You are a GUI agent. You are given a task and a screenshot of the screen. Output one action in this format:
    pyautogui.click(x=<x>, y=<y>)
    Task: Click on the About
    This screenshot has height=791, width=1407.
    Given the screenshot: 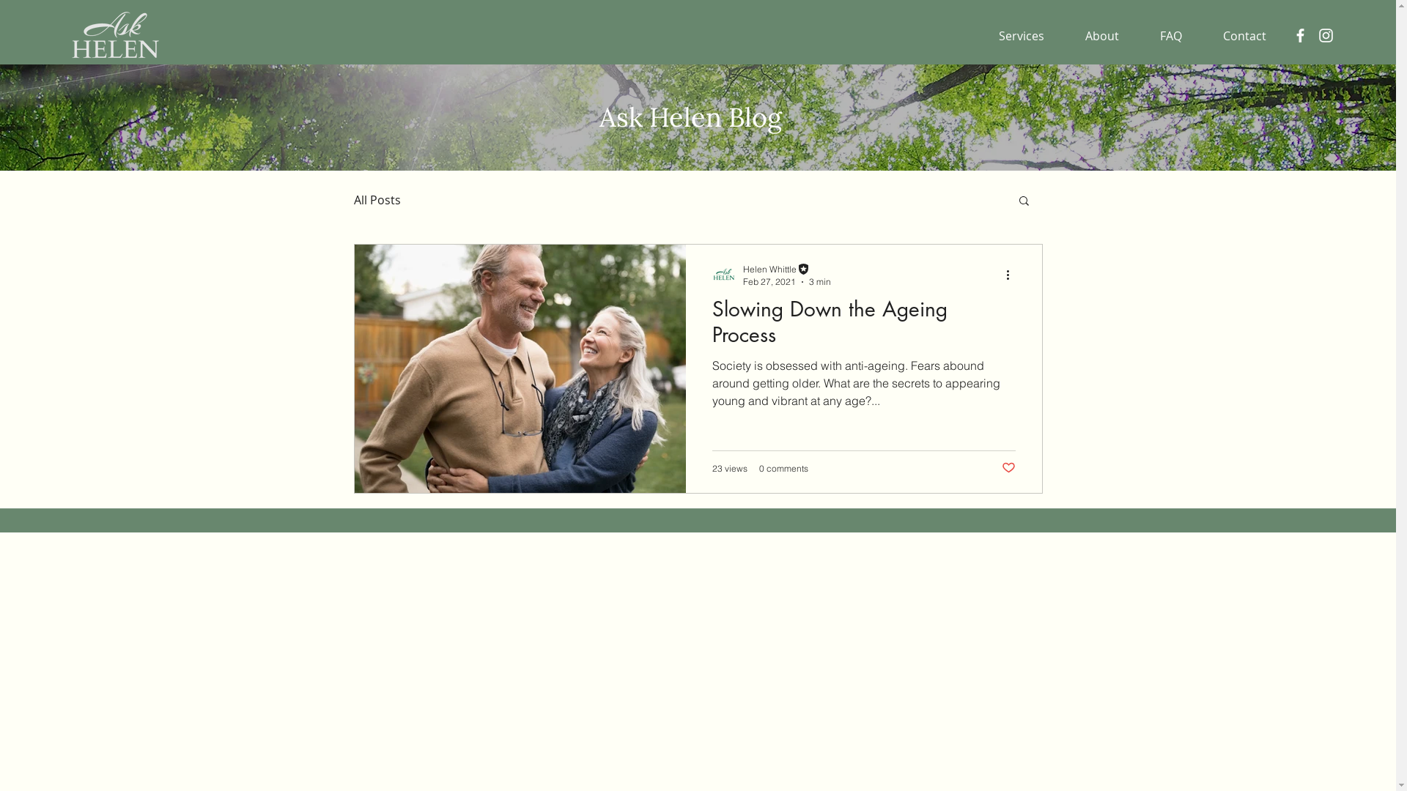 What is the action you would take?
    pyautogui.click(x=1093, y=36)
    